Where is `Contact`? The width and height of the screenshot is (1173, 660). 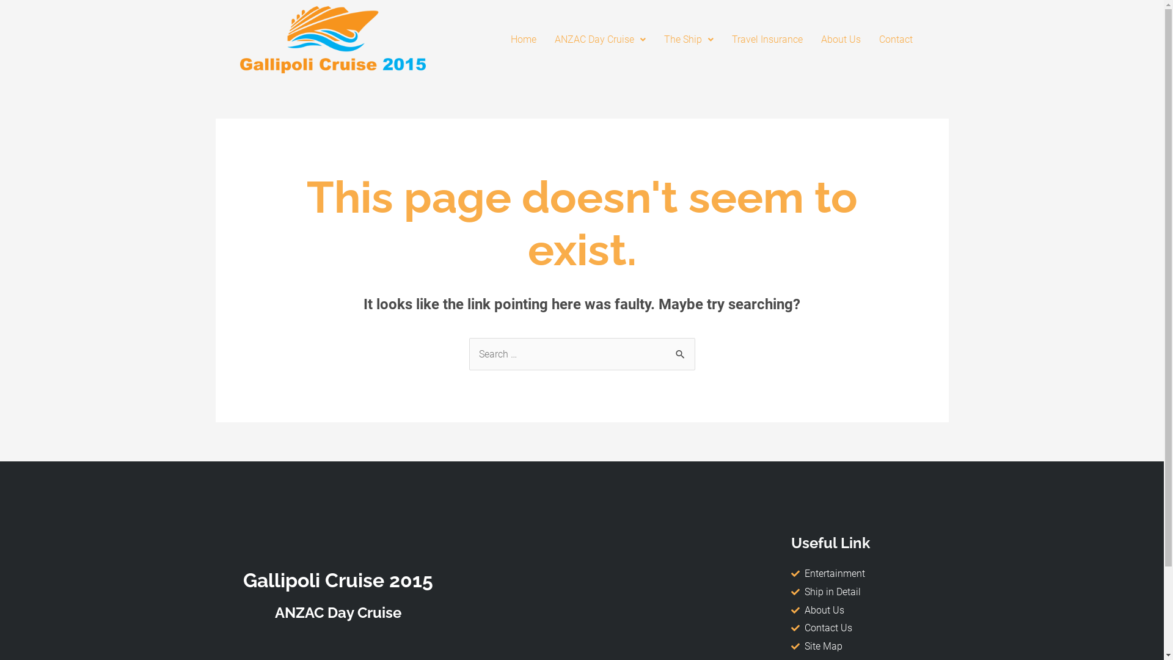
Contact is located at coordinates (896, 40).